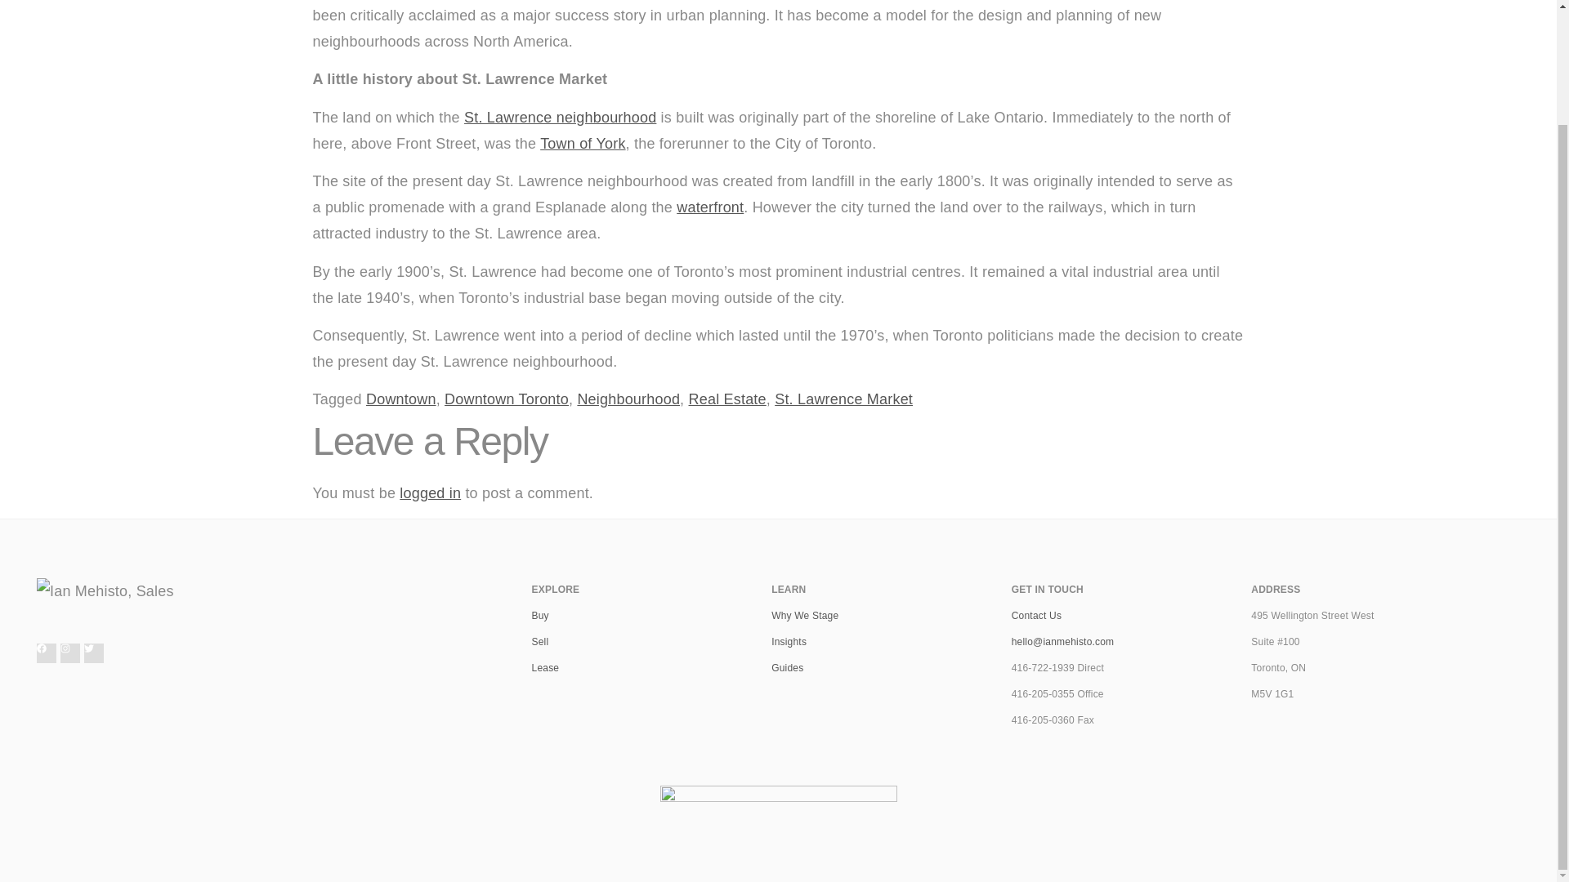  What do you see at coordinates (804, 616) in the screenshot?
I see `Why We Stage` at bounding box center [804, 616].